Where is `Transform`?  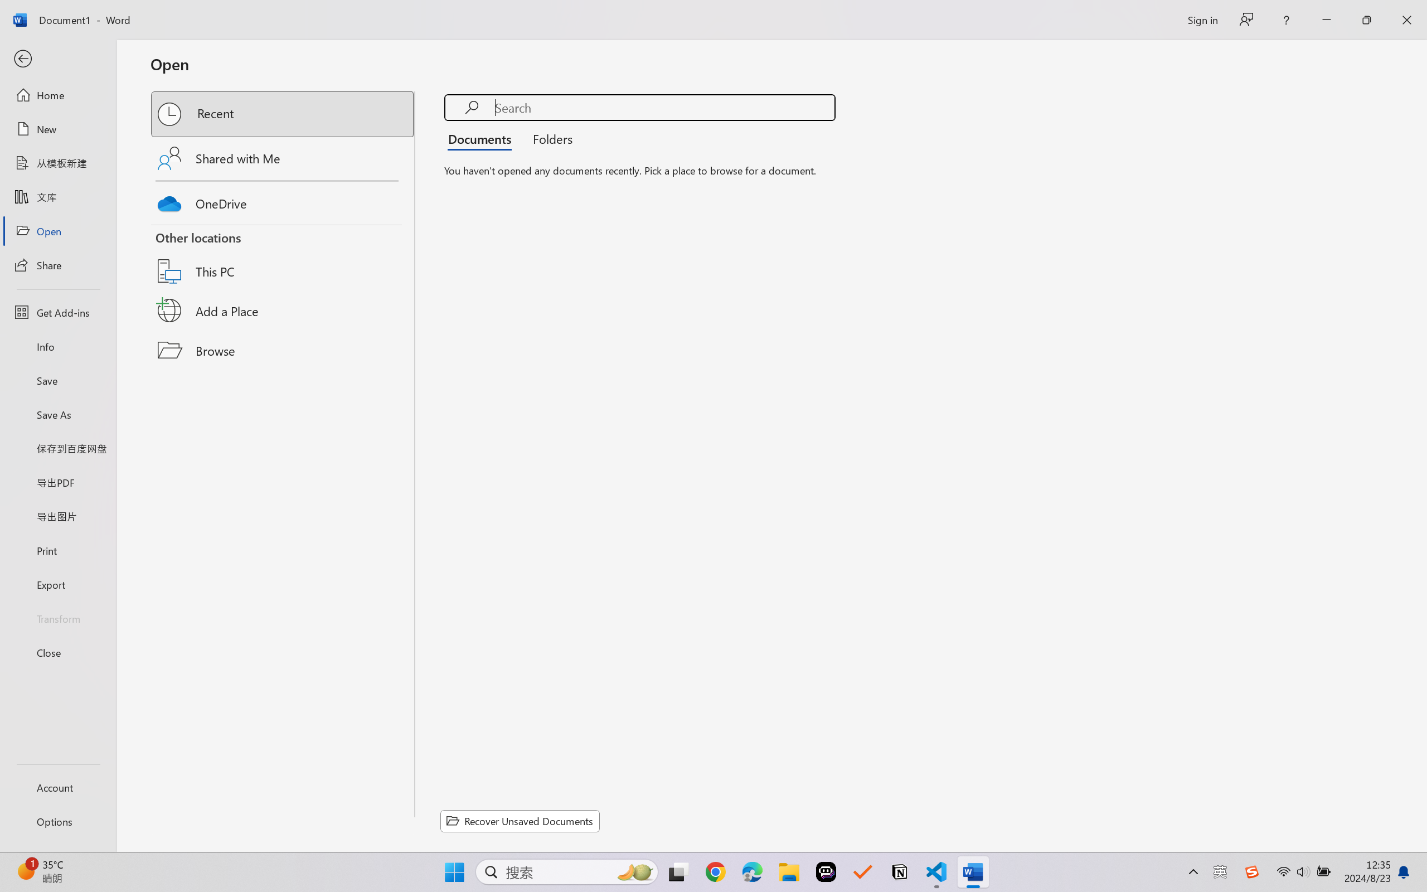
Transform is located at coordinates (58, 618).